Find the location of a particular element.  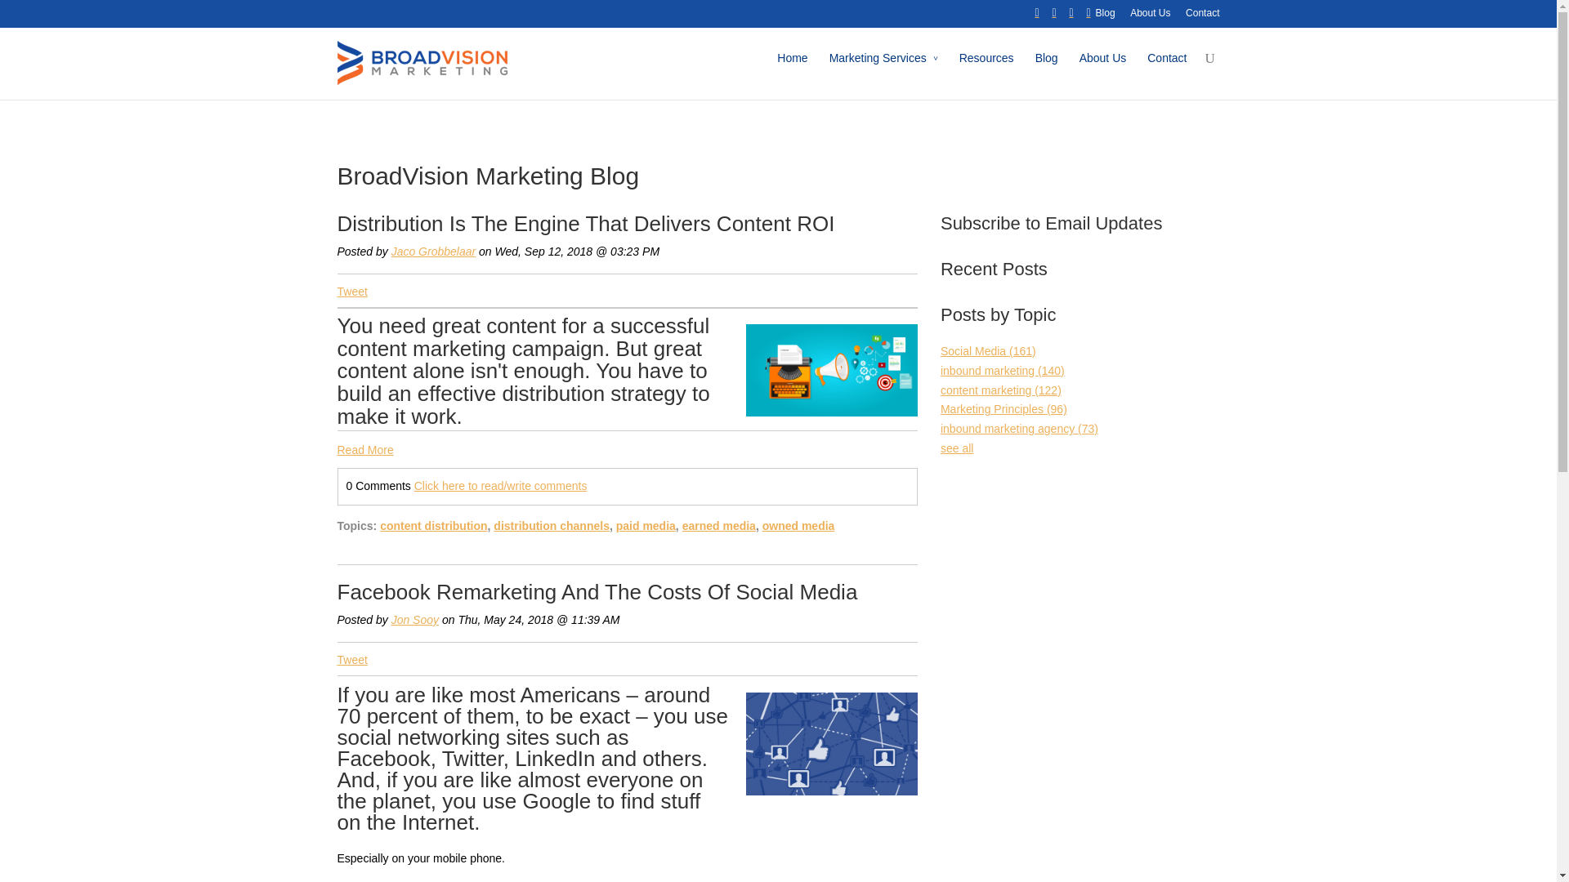

Contact is located at coordinates (1202, 17).